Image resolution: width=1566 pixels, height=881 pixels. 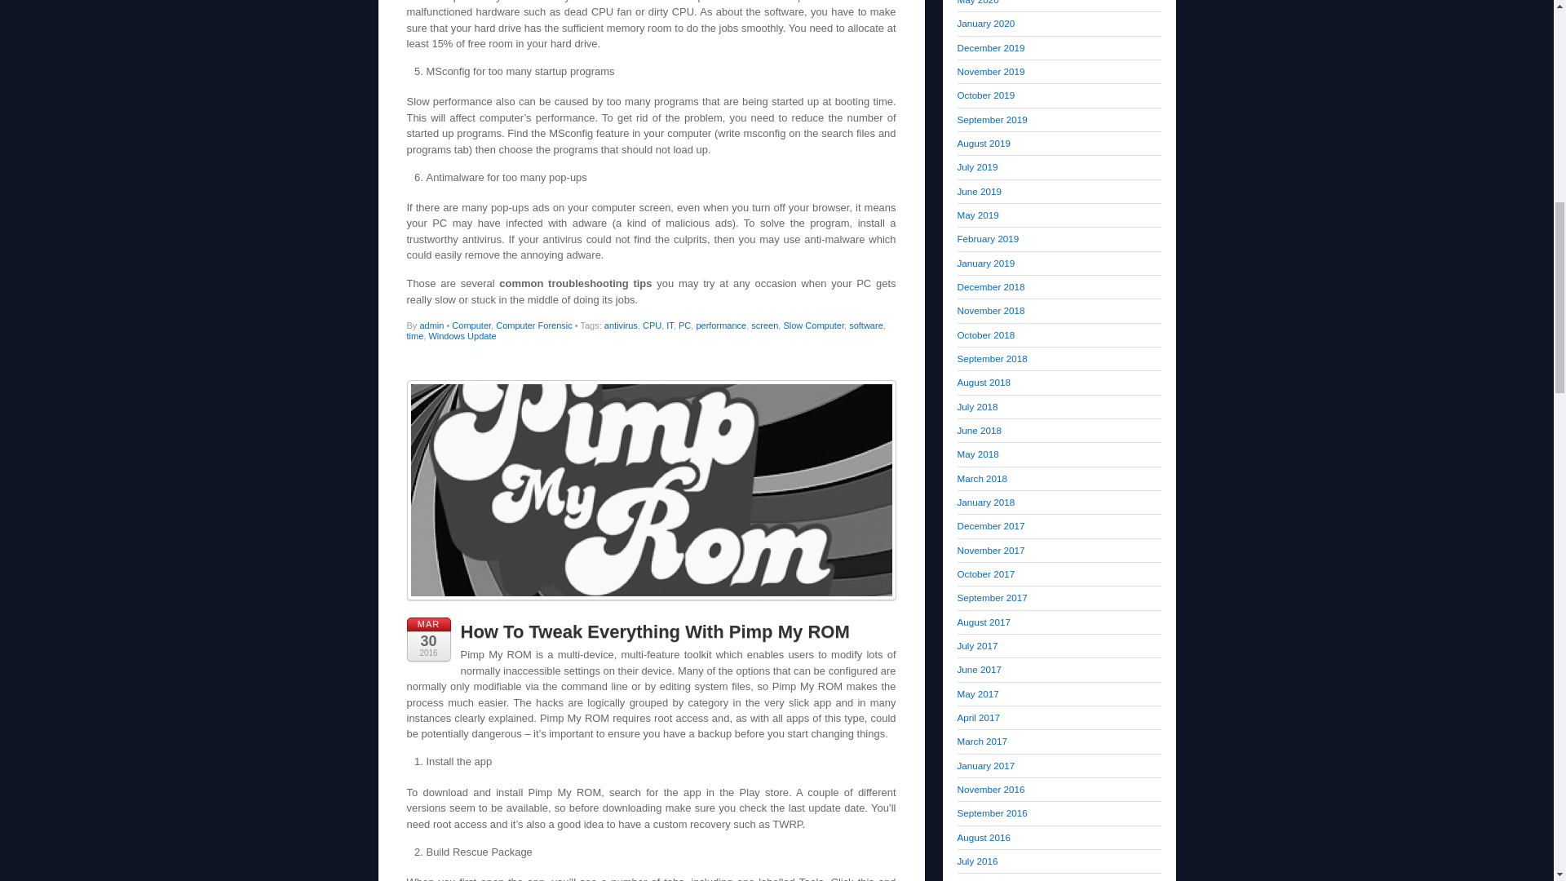 What do you see at coordinates (534, 325) in the screenshot?
I see `Computer Forensic` at bounding box center [534, 325].